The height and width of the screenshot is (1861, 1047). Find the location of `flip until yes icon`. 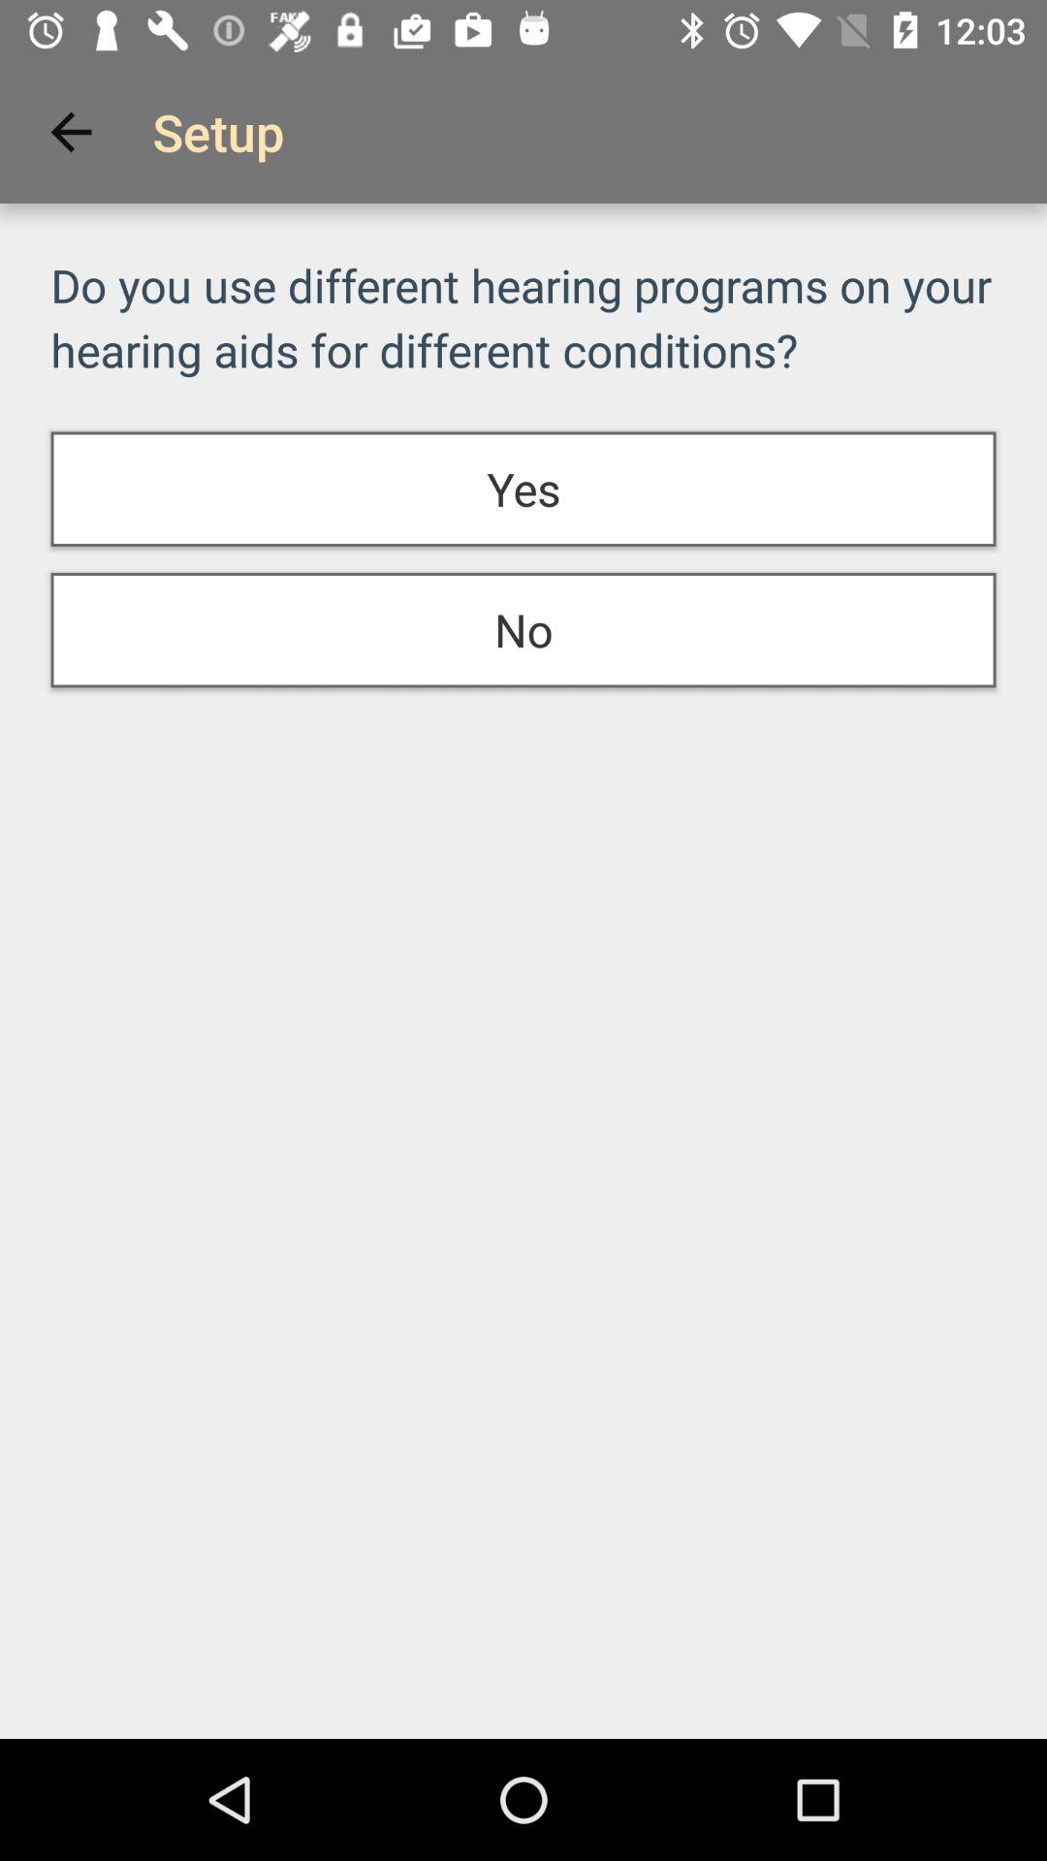

flip until yes icon is located at coordinates (523, 489).